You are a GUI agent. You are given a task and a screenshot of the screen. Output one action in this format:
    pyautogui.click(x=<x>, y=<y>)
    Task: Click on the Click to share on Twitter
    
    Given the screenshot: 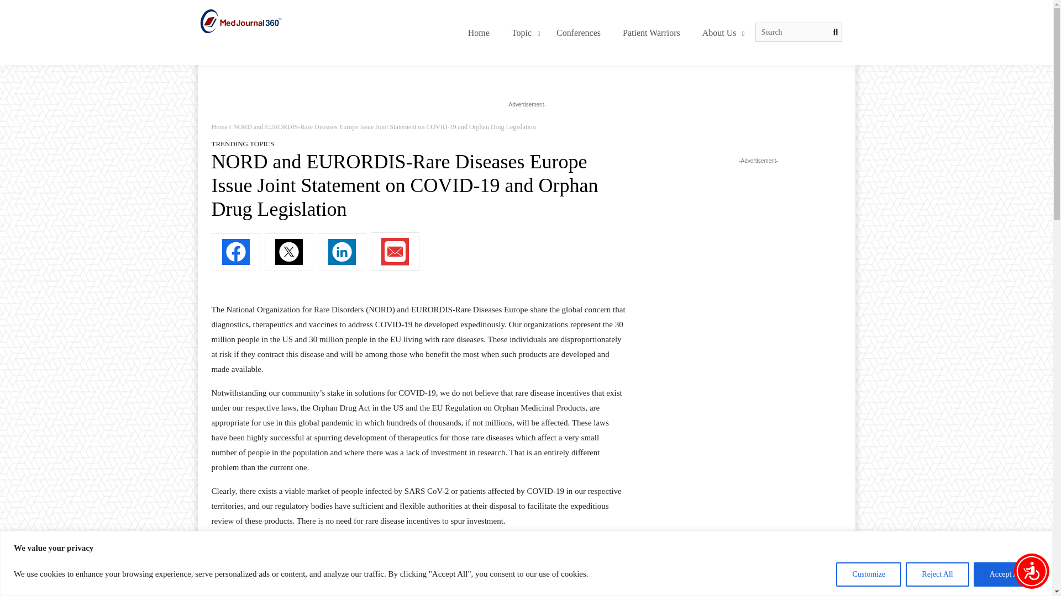 What is the action you would take?
    pyautogui.click(x=288, y=252)
    